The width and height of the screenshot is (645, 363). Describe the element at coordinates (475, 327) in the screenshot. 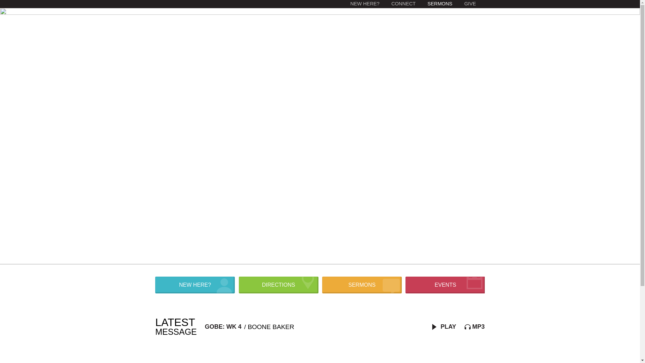

I see `MP3` at that location.